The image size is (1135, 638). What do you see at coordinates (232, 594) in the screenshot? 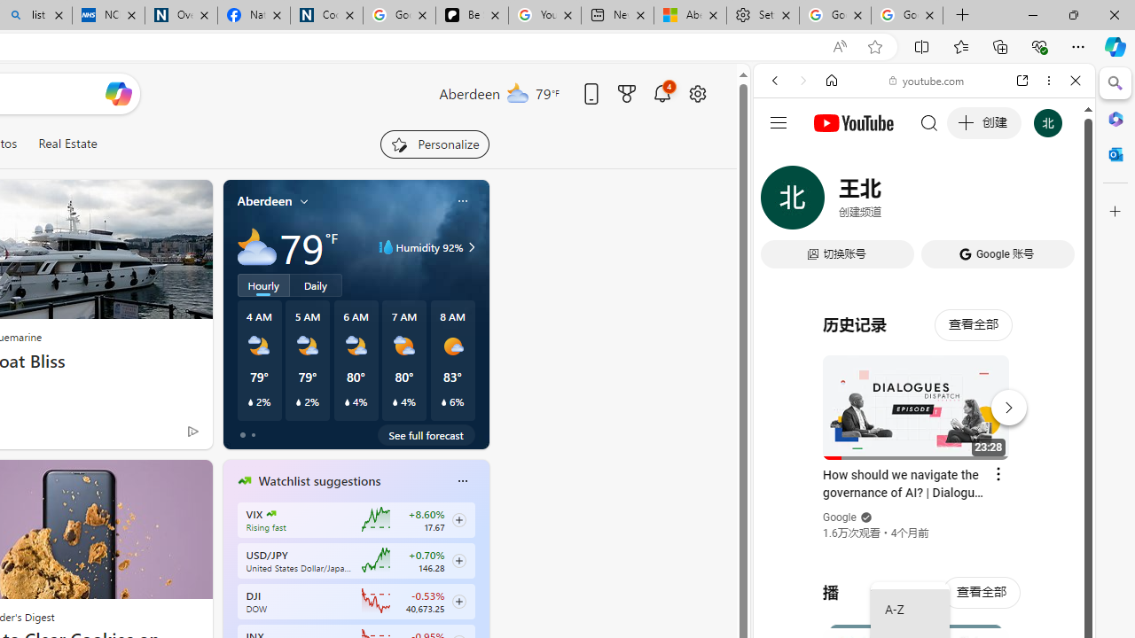
I see `previous` at bounding box center [232, 594].